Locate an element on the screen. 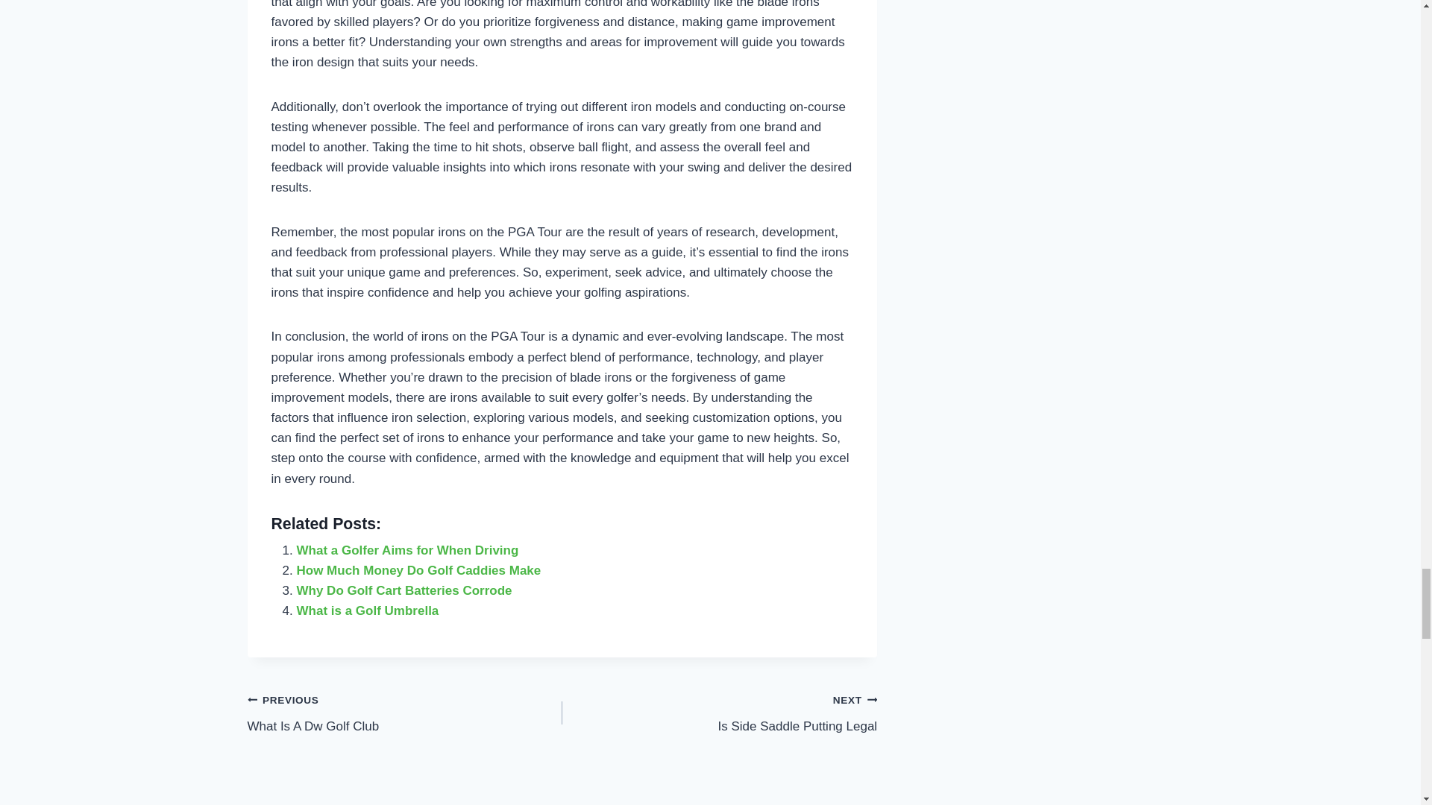 Image resolution: width=1432 pixels, height=805 pixels. What is a Golf Umbrella is located at coordinates (407, 550).